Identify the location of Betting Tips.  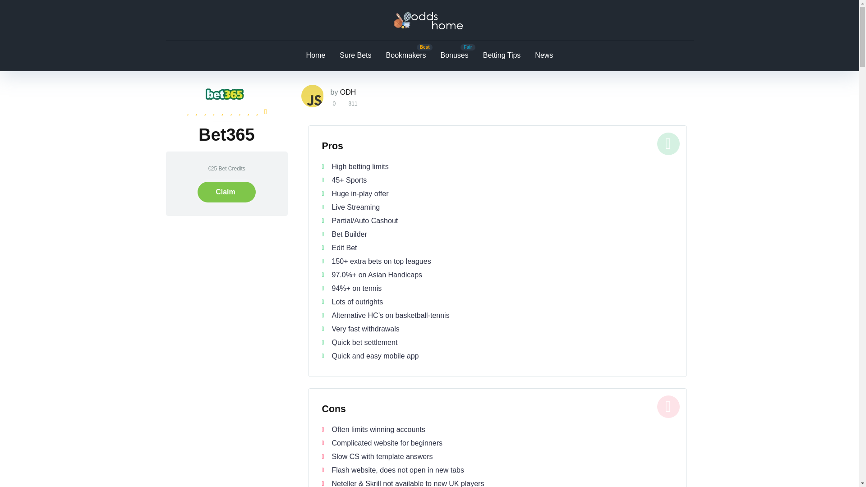
(502, 55).